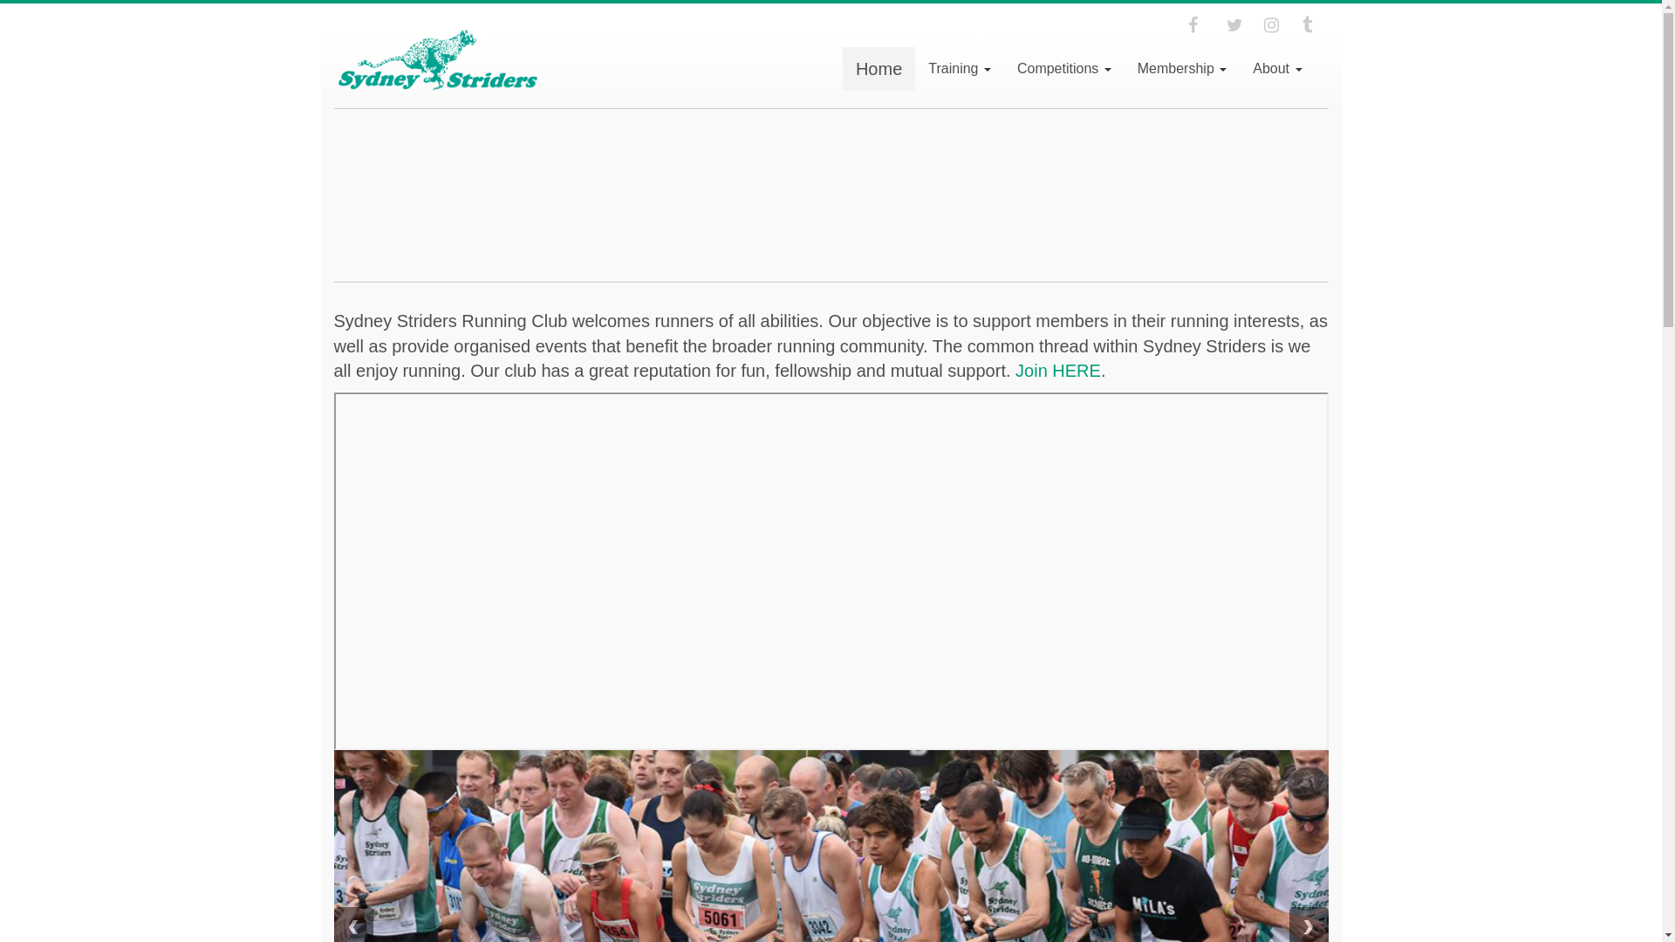 The image size is (1675, 942). I want to click on Join HERE, so click(1058, 371).